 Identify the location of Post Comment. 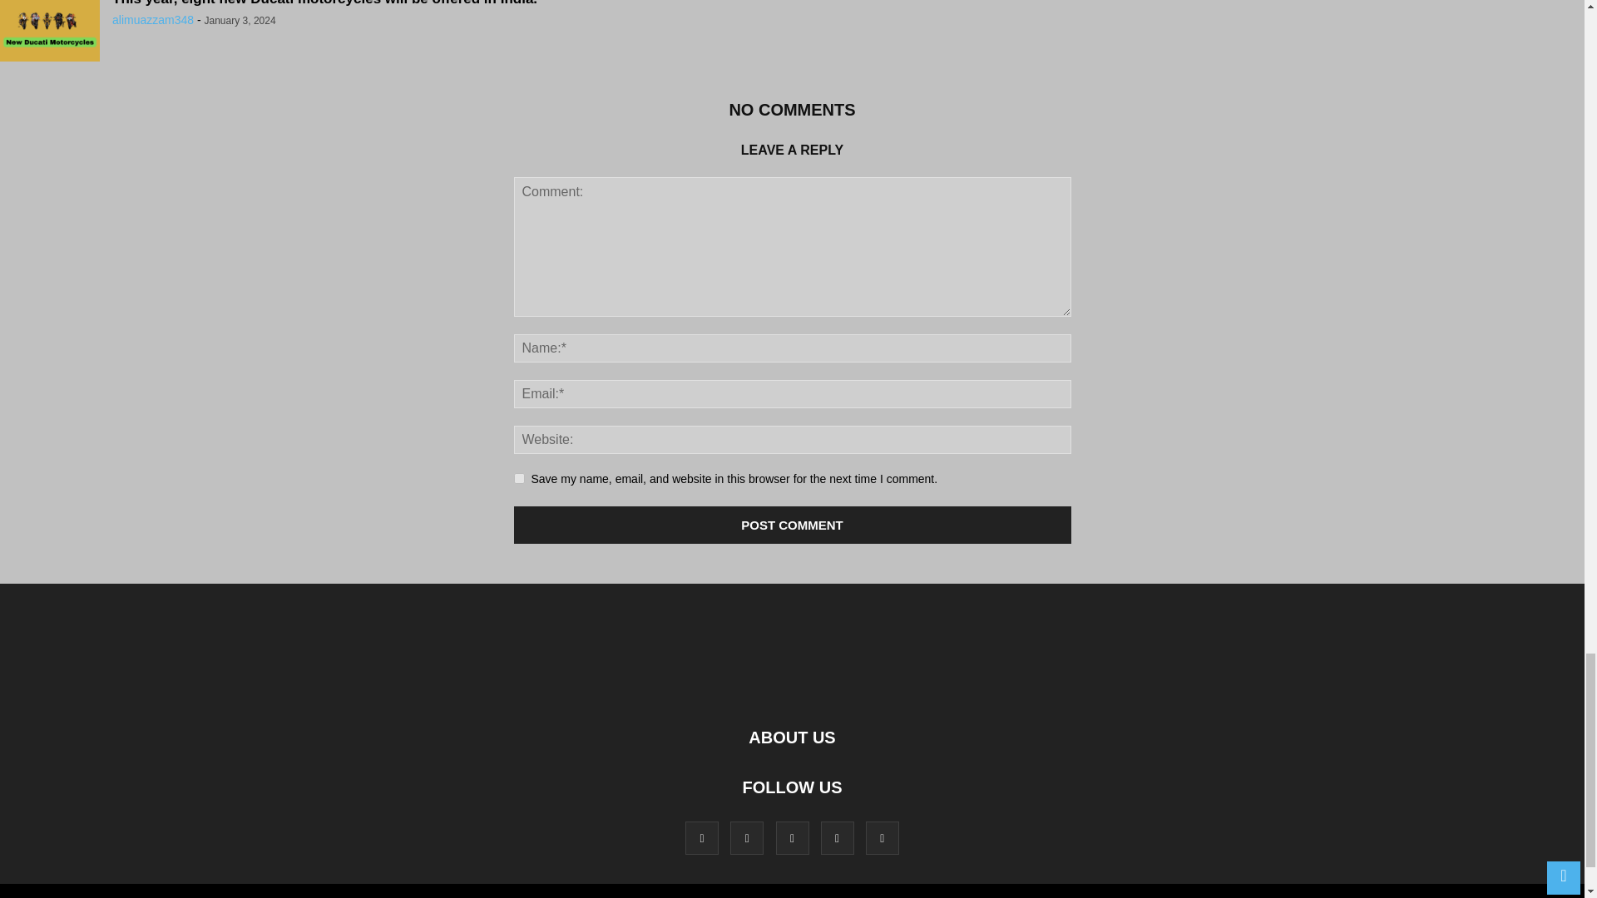
(793, 525).